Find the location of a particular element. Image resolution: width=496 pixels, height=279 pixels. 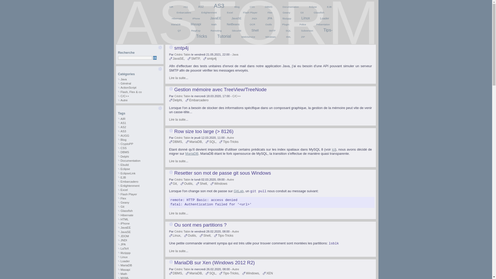

AS1 is located at coordinates (186, 7).